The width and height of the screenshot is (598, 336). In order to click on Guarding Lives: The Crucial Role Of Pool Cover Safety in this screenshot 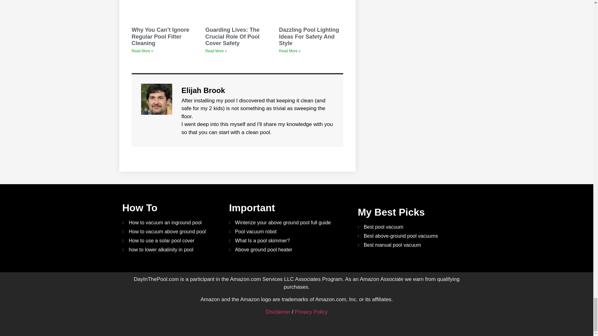, I will do `click(232, 37)`.